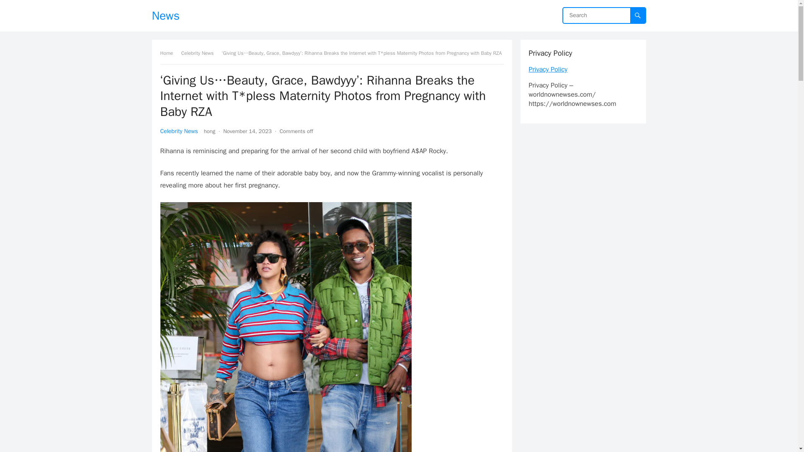 The height and width of the screenshot is (452, 804). Describe the element at coordinates (165, 15) in the screenshot. I see `News` at that location.